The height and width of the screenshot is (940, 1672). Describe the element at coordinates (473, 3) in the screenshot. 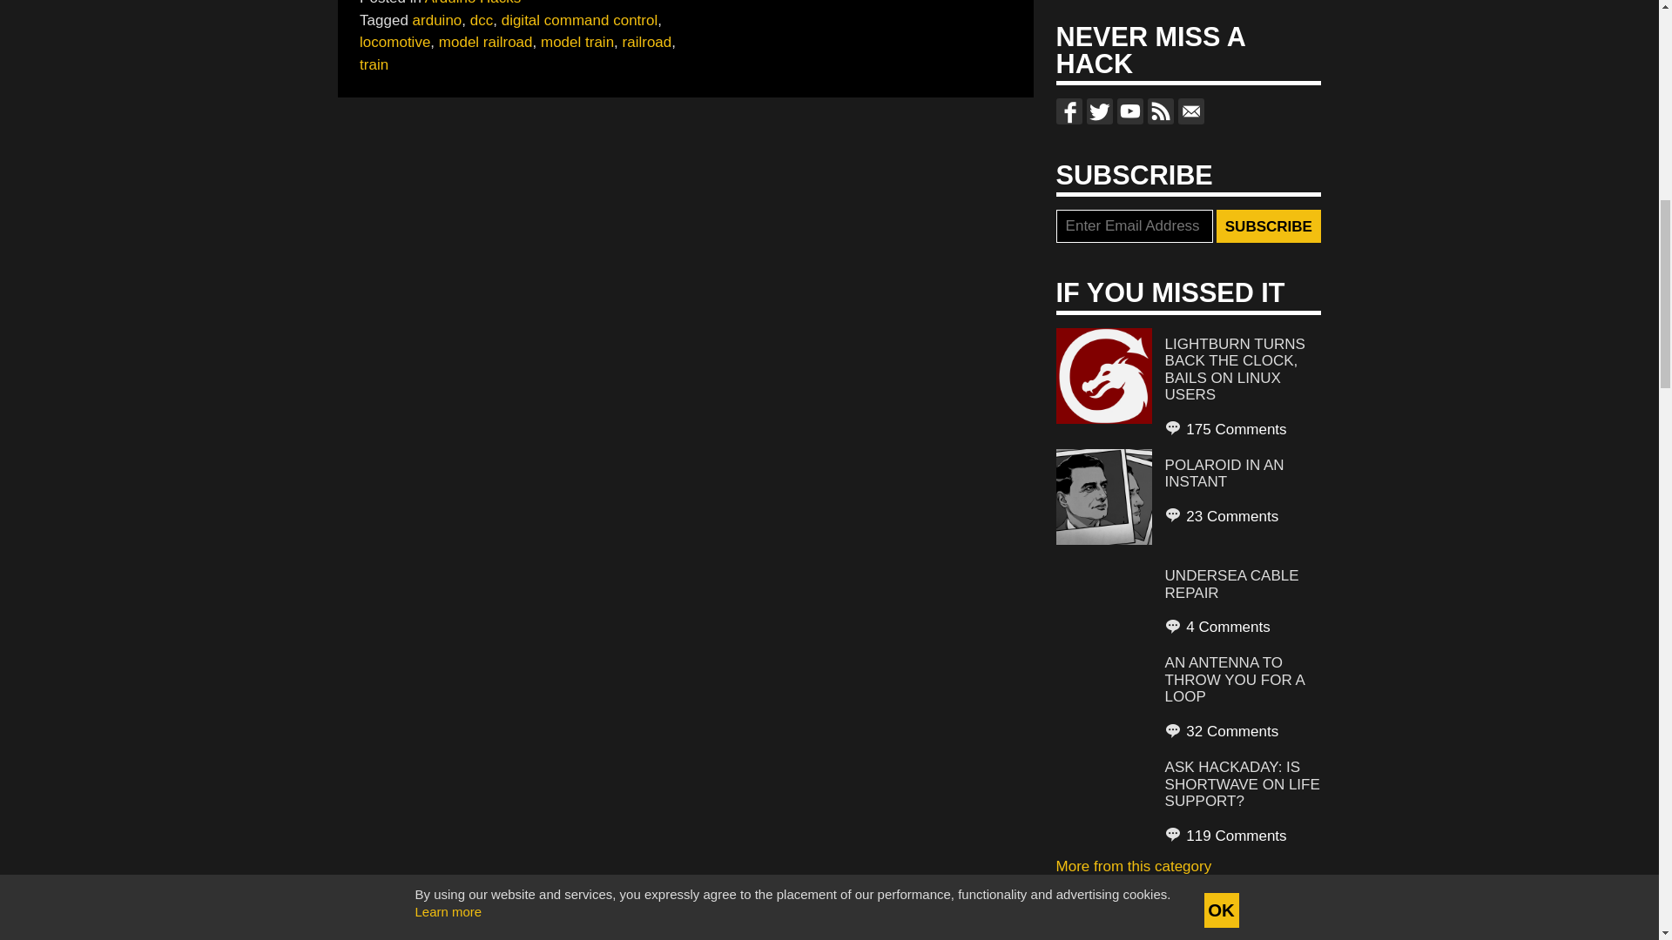

I see `Arduino Hacks` at that location.